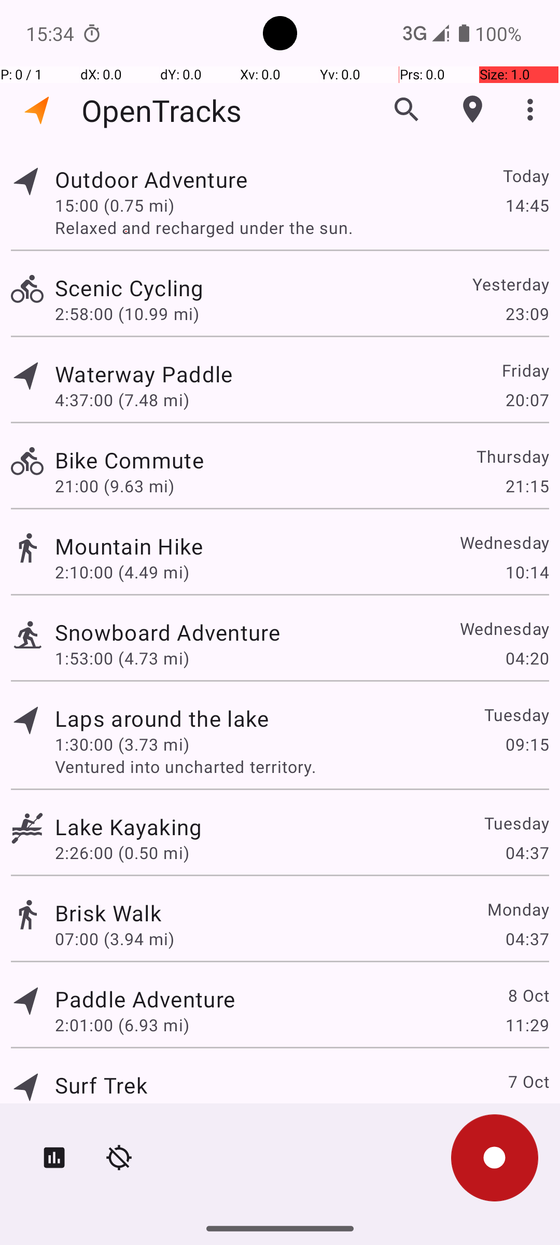 The height and width of the screenshot is (1245, 560). I want to click on 23:09, so click(527, 313).